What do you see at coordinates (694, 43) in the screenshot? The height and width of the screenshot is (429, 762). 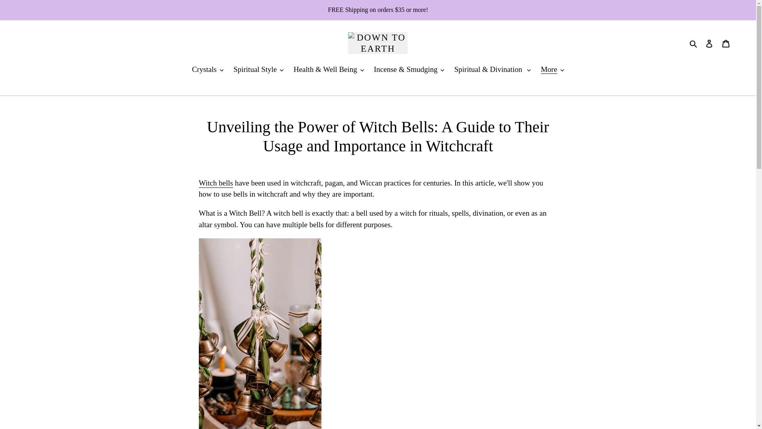 I see `Search` at bounding box center [694, 43].